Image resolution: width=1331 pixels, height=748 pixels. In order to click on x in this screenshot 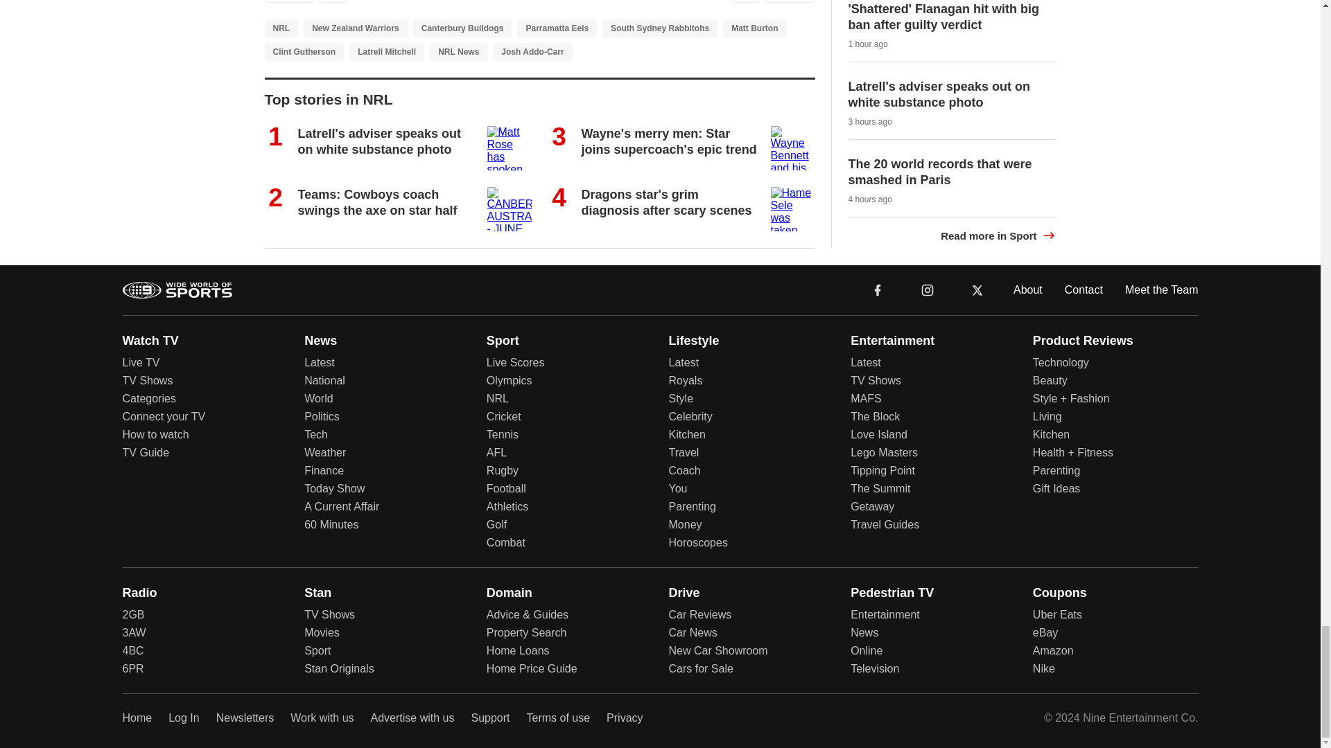, I will do `click(977, 289)`.